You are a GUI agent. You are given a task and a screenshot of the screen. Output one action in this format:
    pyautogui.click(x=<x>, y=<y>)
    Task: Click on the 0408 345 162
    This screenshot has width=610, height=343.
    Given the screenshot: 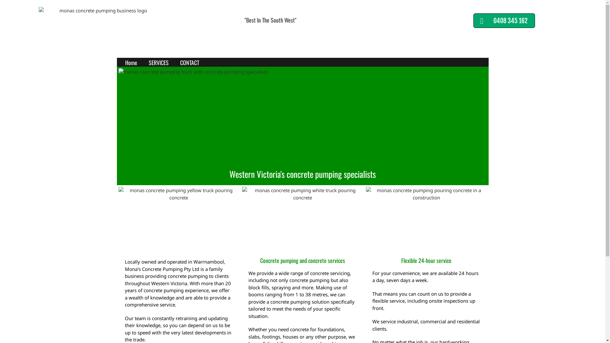 What is the action you would take?
    pyautogui.click(x=504, y=21)
    